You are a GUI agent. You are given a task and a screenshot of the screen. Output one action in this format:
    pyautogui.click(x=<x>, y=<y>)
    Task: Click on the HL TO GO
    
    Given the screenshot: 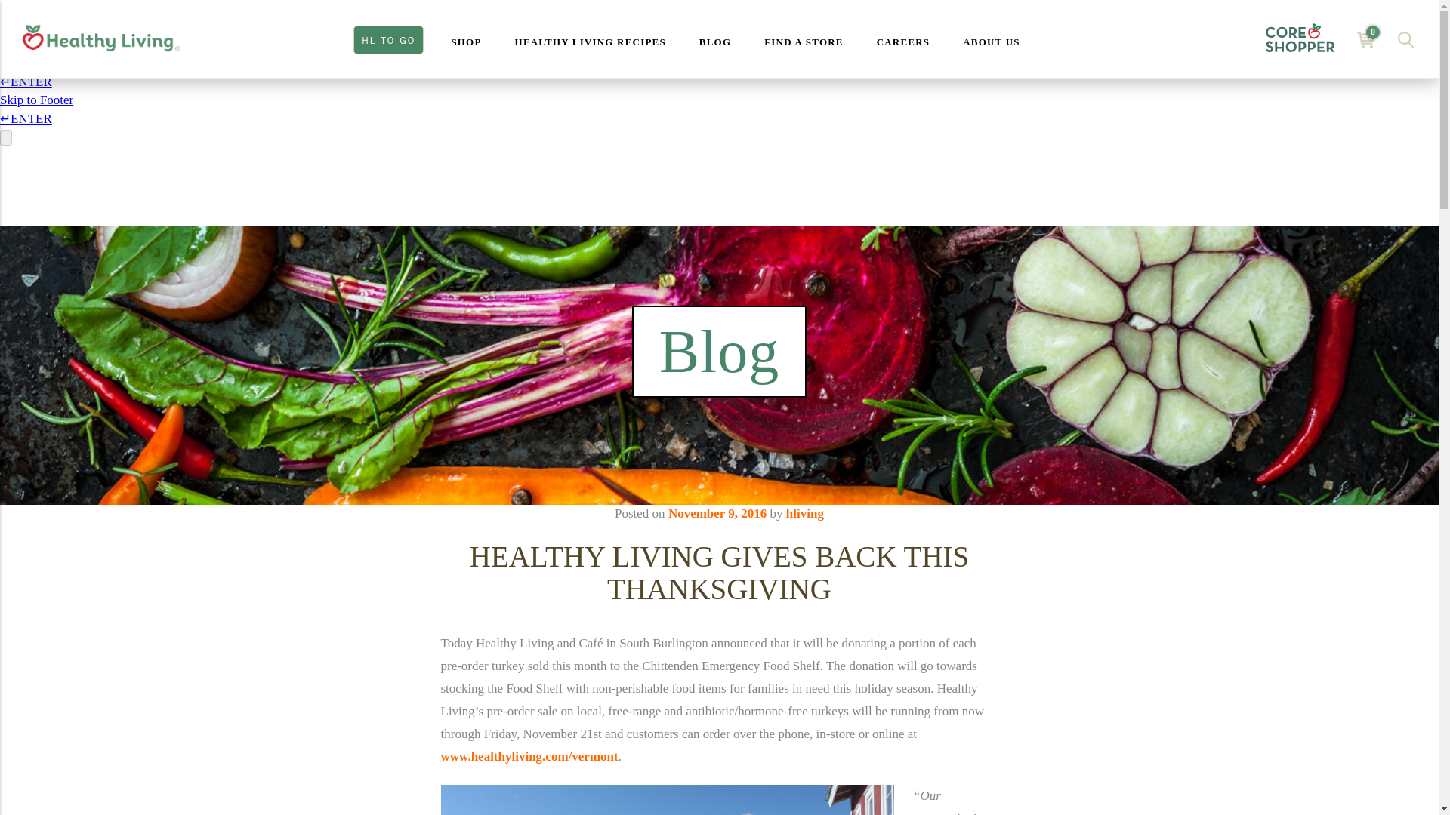 What is the action you would take?
    pyautogui.click(x=388, y=39)
    